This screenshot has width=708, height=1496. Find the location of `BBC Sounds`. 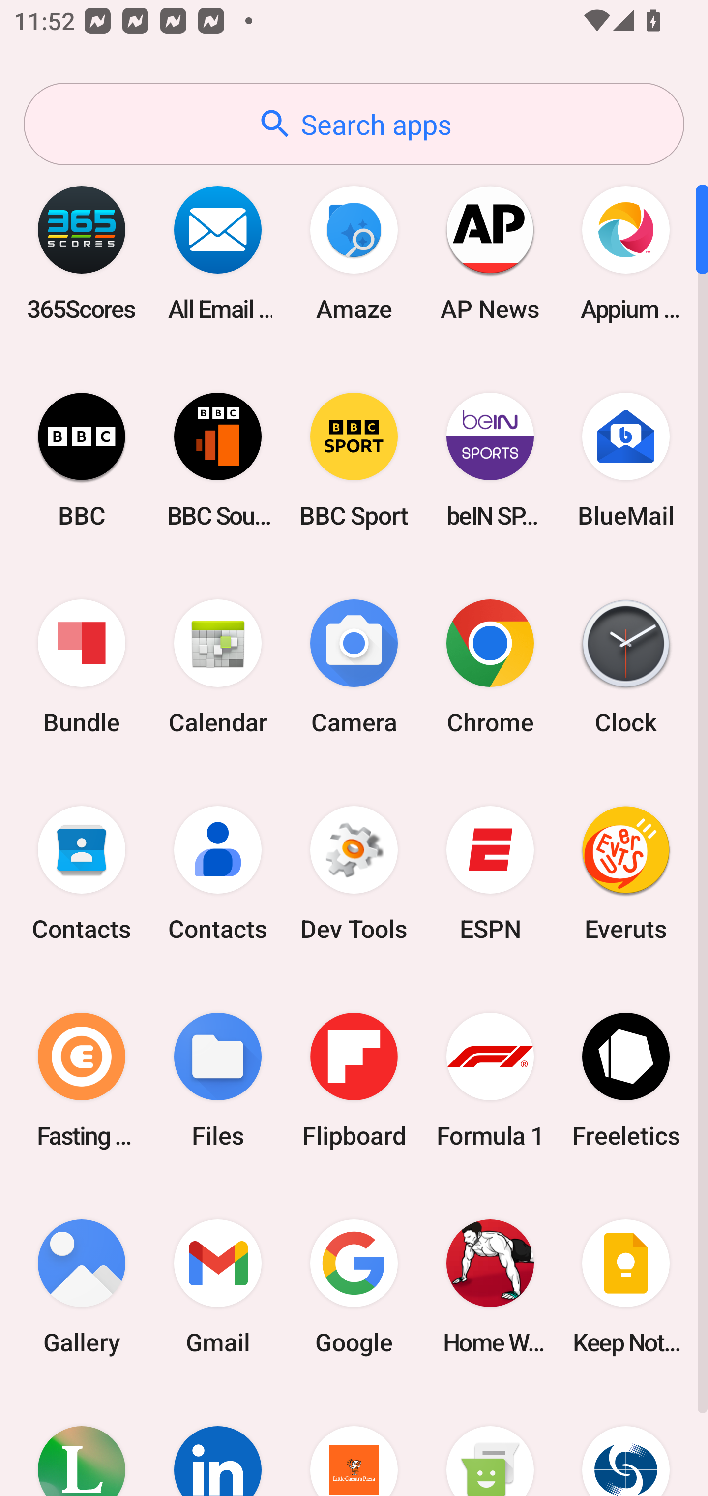

BBC Sounds is located at coordinates (218, 460).